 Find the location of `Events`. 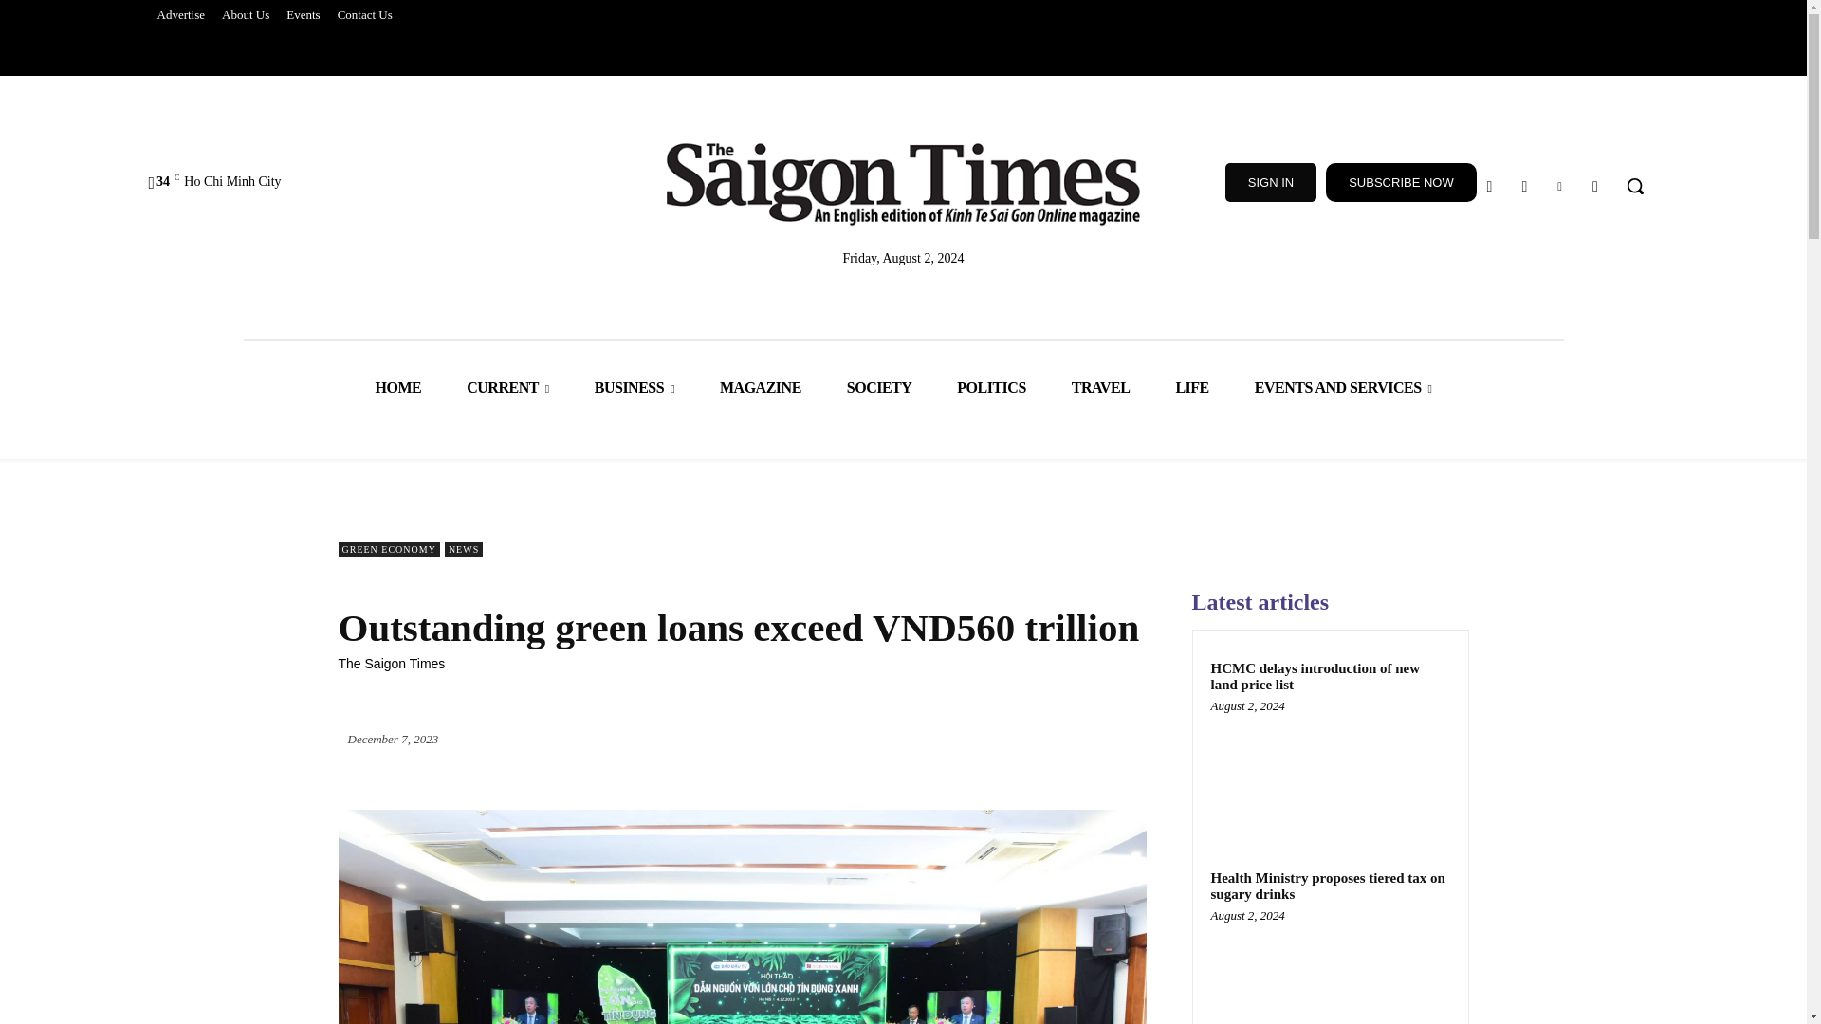

Events is located at coordinates (303, 15).